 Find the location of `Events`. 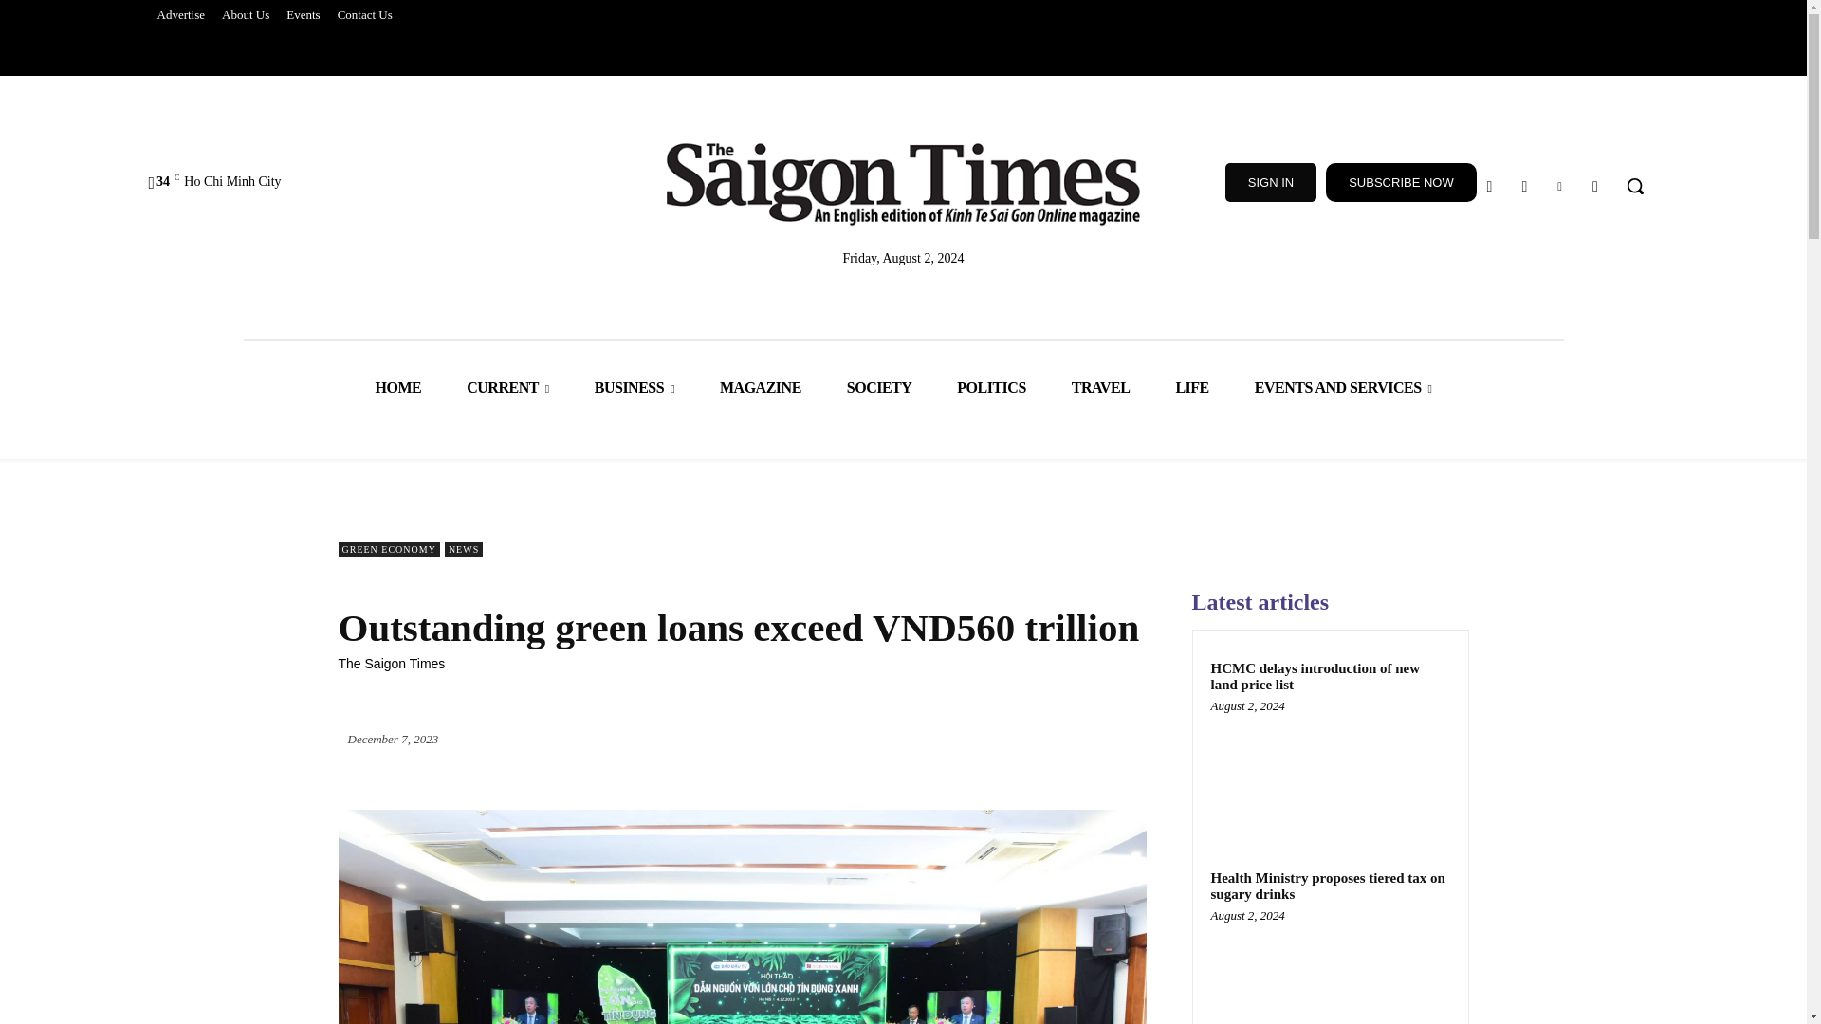

Events is located at coordinates (303, 15).